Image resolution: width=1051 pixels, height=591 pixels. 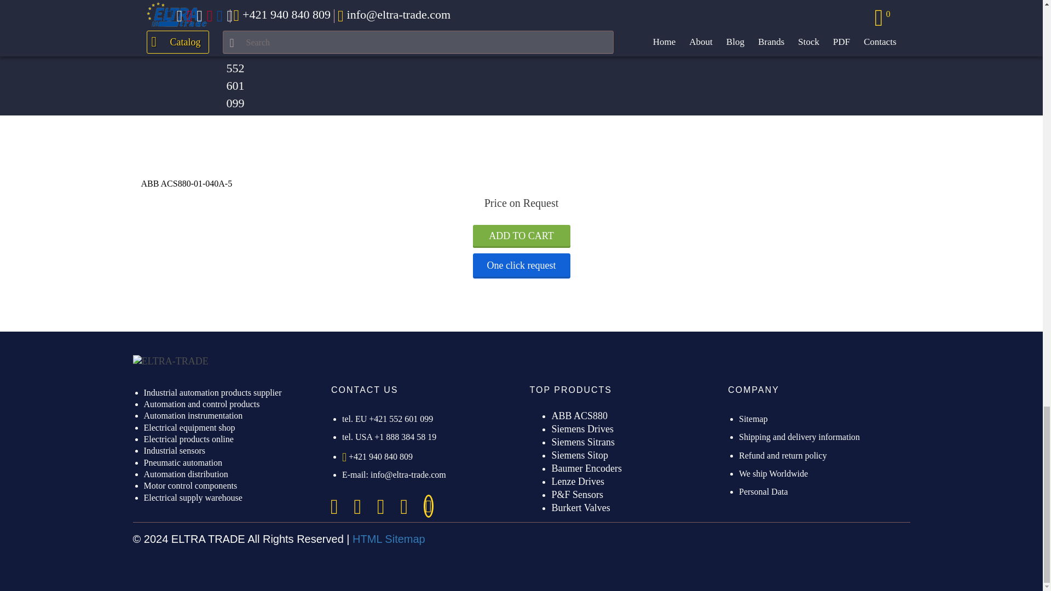 What do you see at coordinates (522, 266) in the screenshot?
I see `One click request` at bounding box center [522, 266].